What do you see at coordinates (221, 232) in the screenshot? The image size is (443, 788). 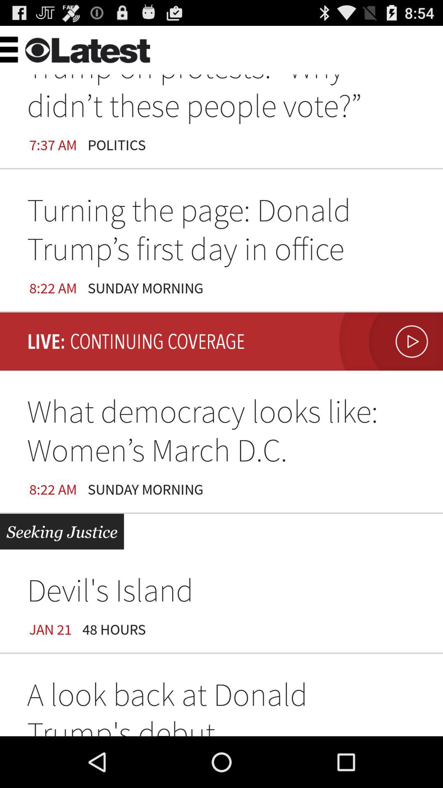 I see `tap the turning the page app` at bounding box center [221, 232].